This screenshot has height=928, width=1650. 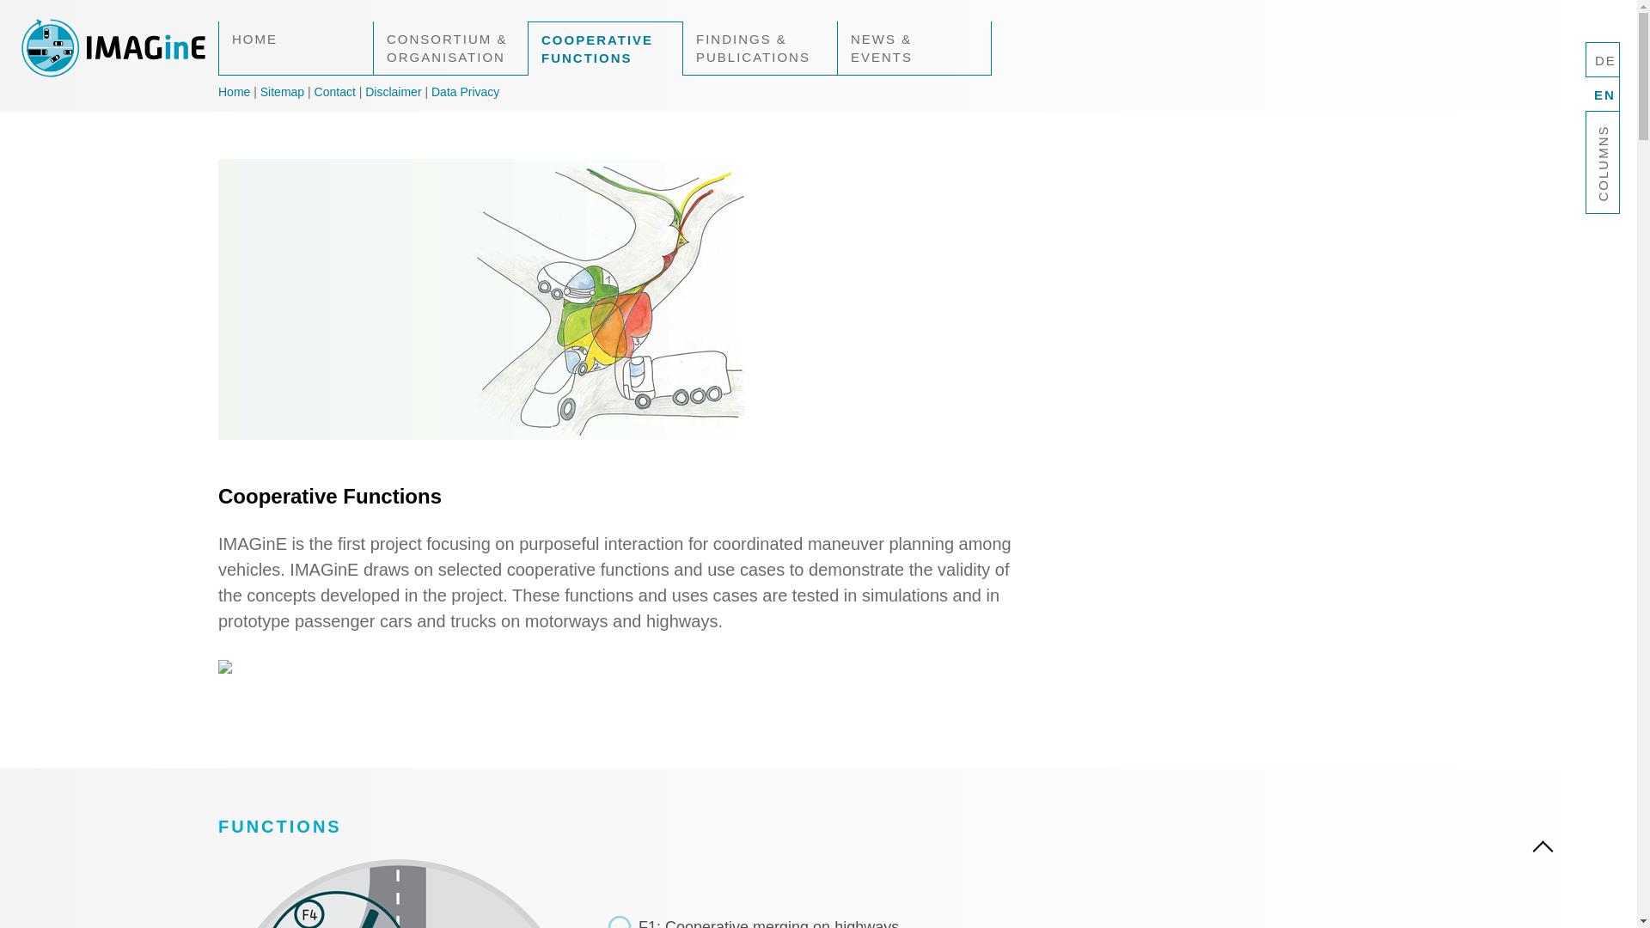 What do you see at coordinates (605, 48) in the screenshot?
I see `Cooperative Functions` at bounding box center [605, 48].